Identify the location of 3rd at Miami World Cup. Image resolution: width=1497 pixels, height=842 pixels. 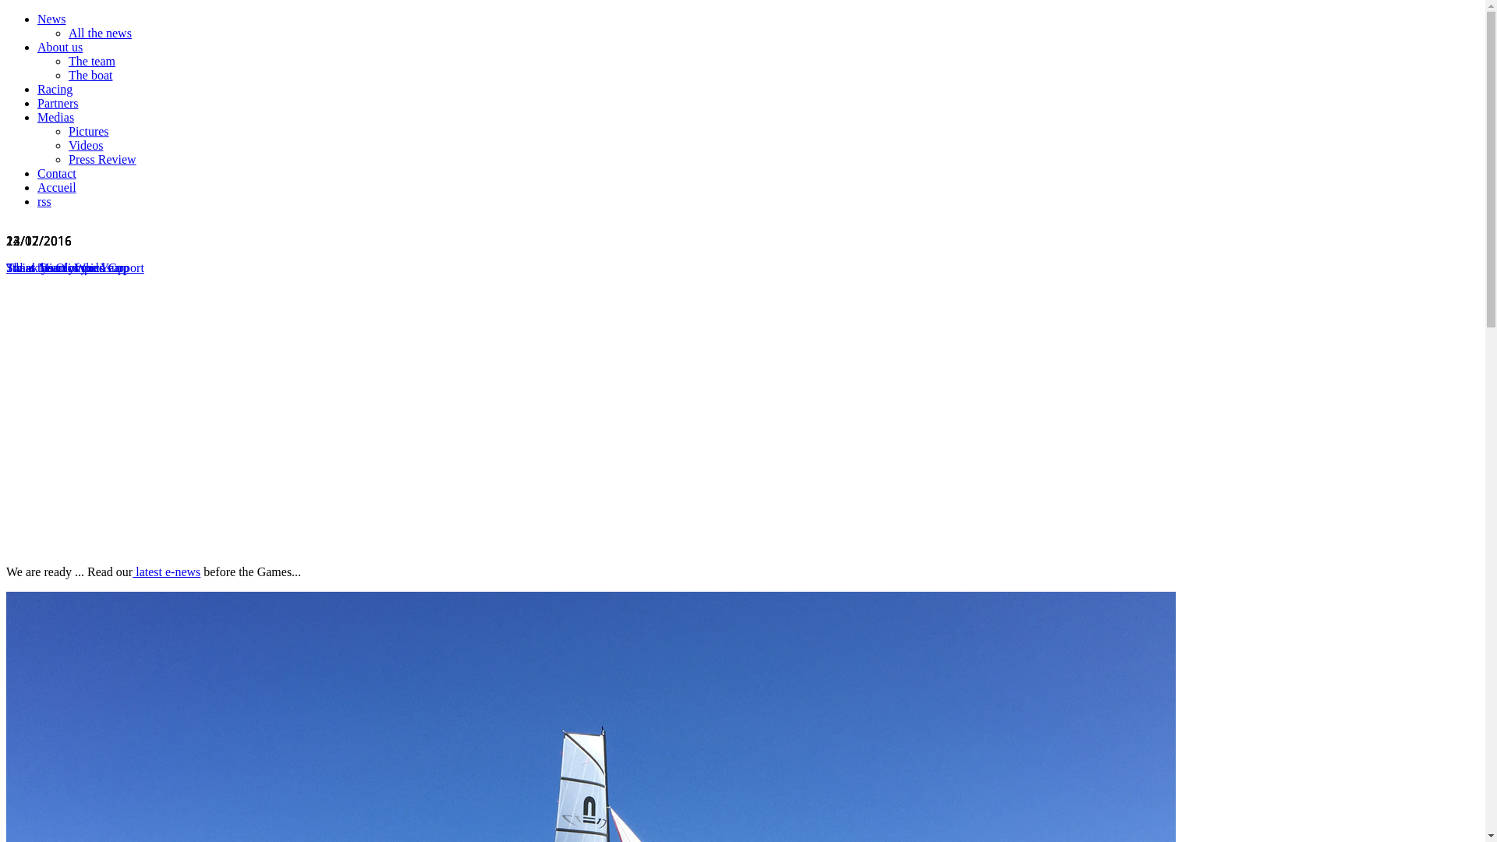
(68, 268).